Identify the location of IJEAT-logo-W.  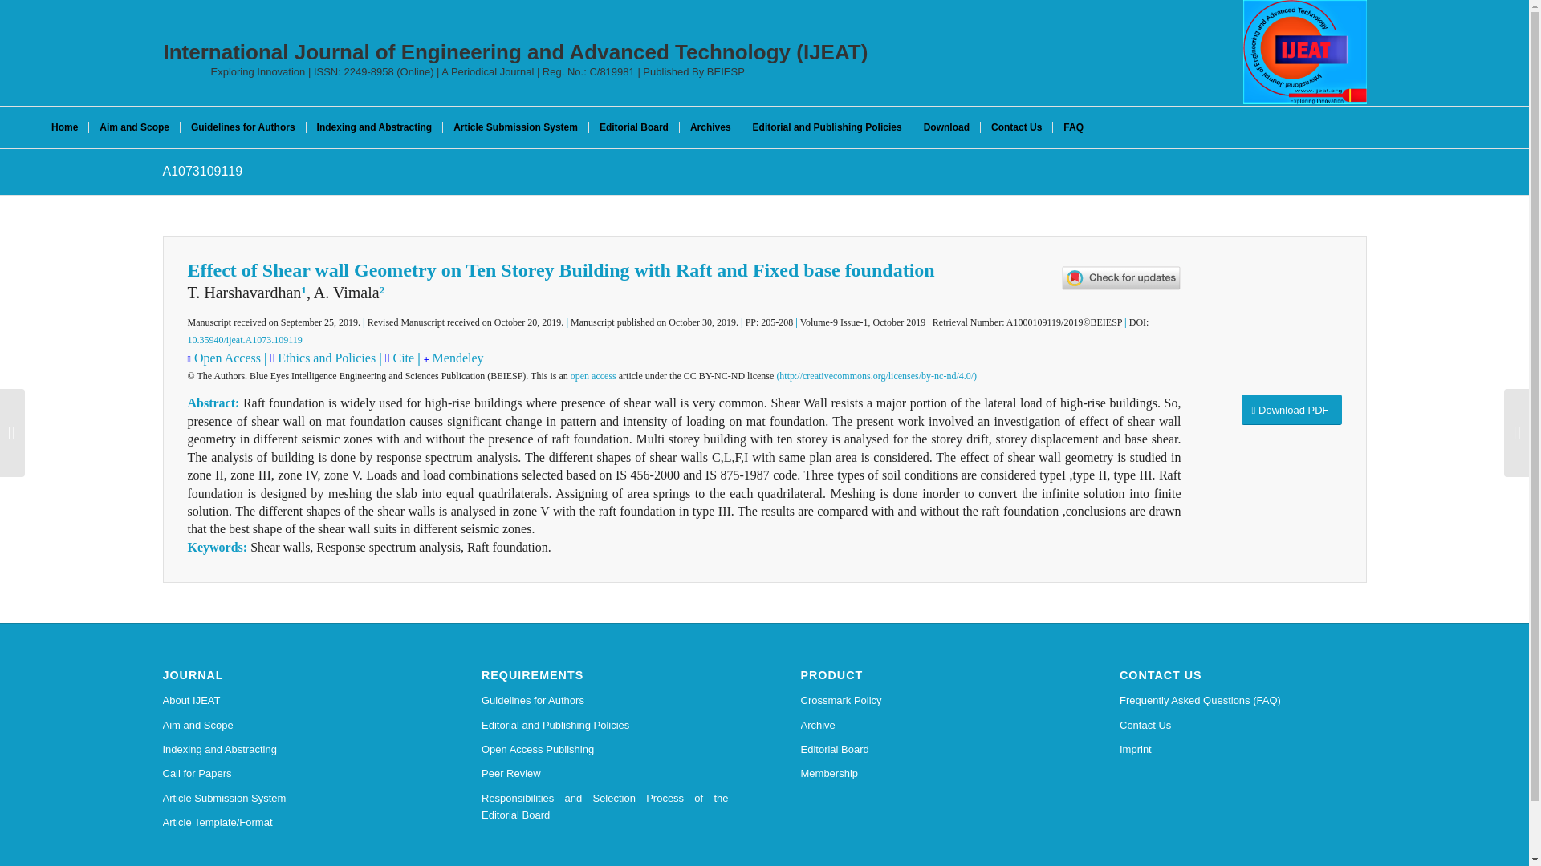
(1305, 51).